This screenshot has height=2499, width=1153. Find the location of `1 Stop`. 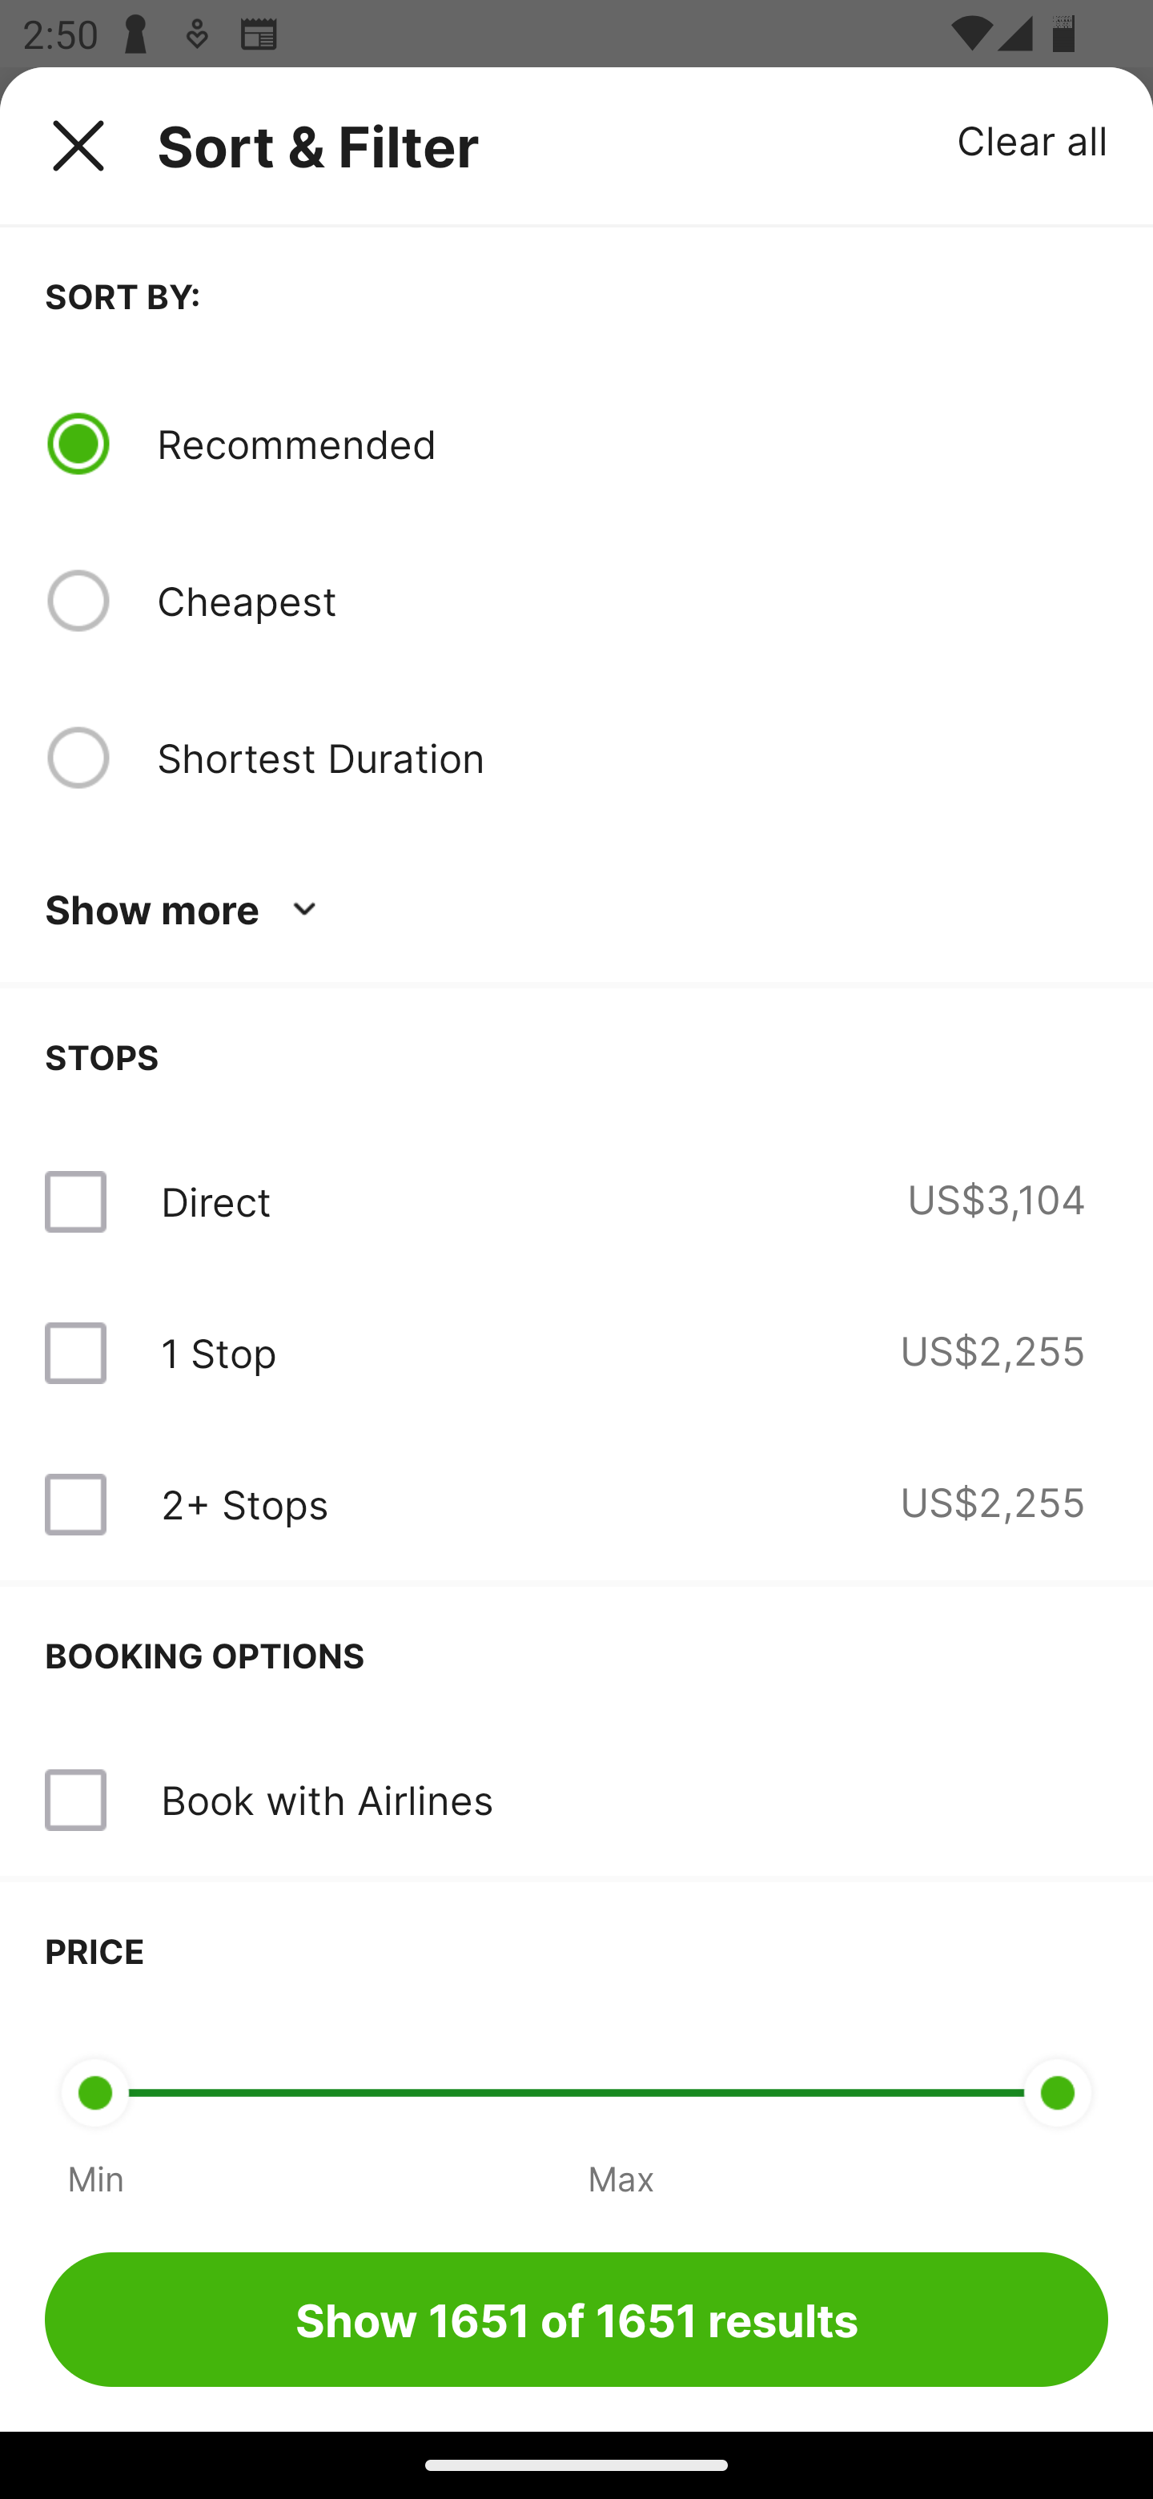

1 Stop is located at coordinates (218, 1353).